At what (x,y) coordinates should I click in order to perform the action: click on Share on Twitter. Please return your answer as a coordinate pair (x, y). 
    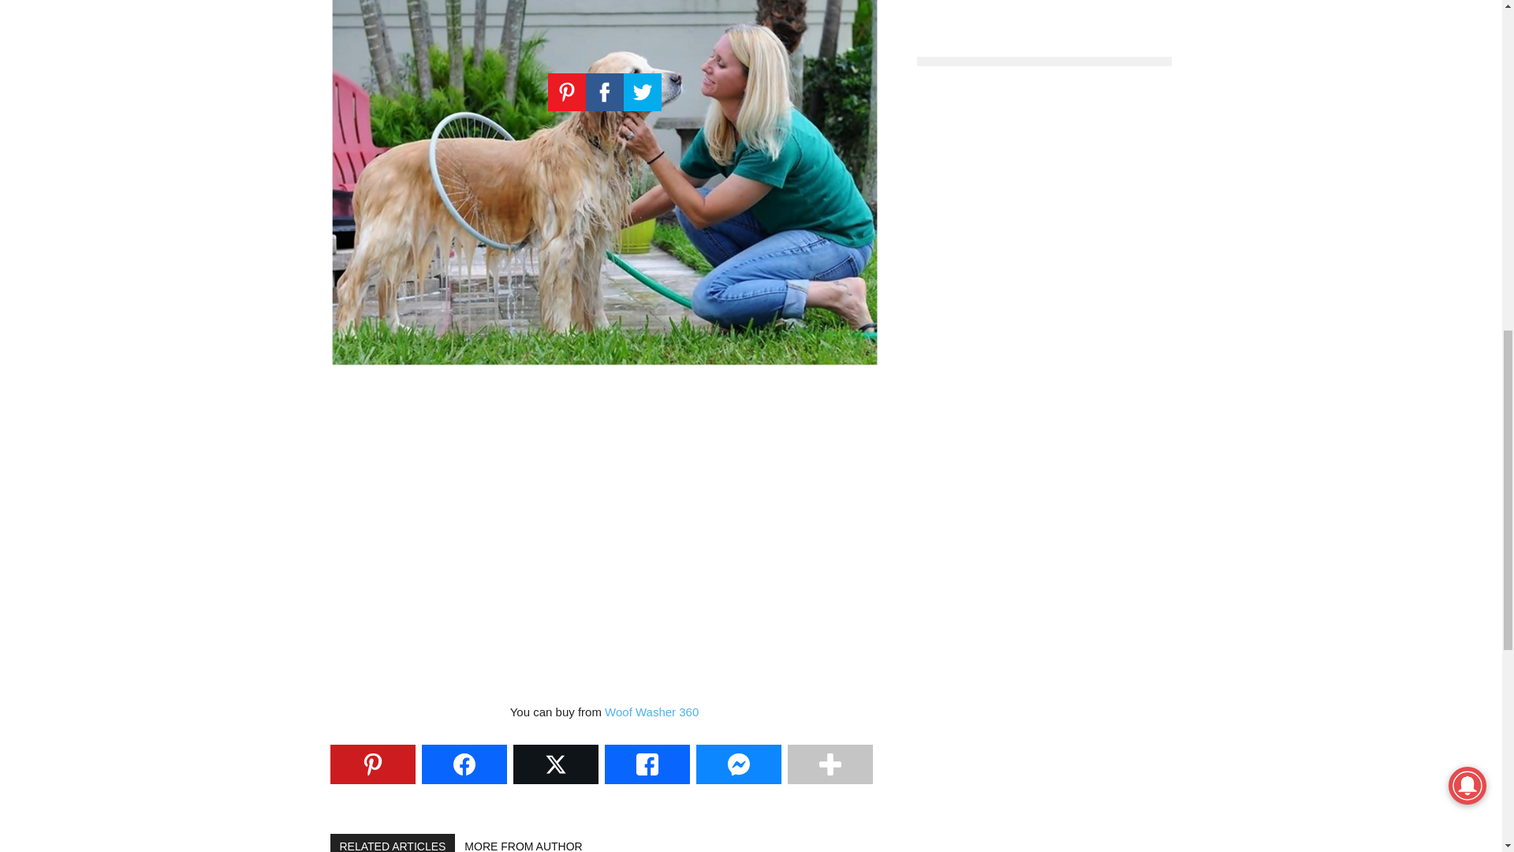
    Looking at the image, I should click on (555, 764).